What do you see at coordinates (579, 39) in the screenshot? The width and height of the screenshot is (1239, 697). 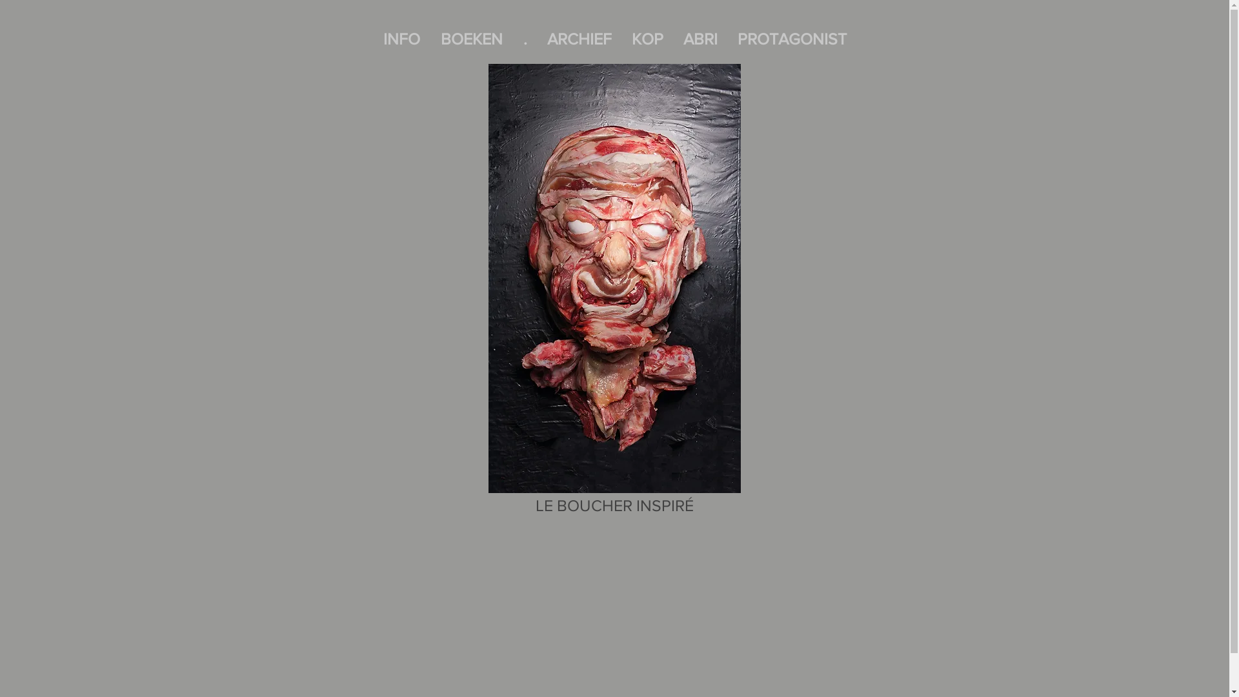 I see `ARCHIEF` at bounding box center [579, 39].